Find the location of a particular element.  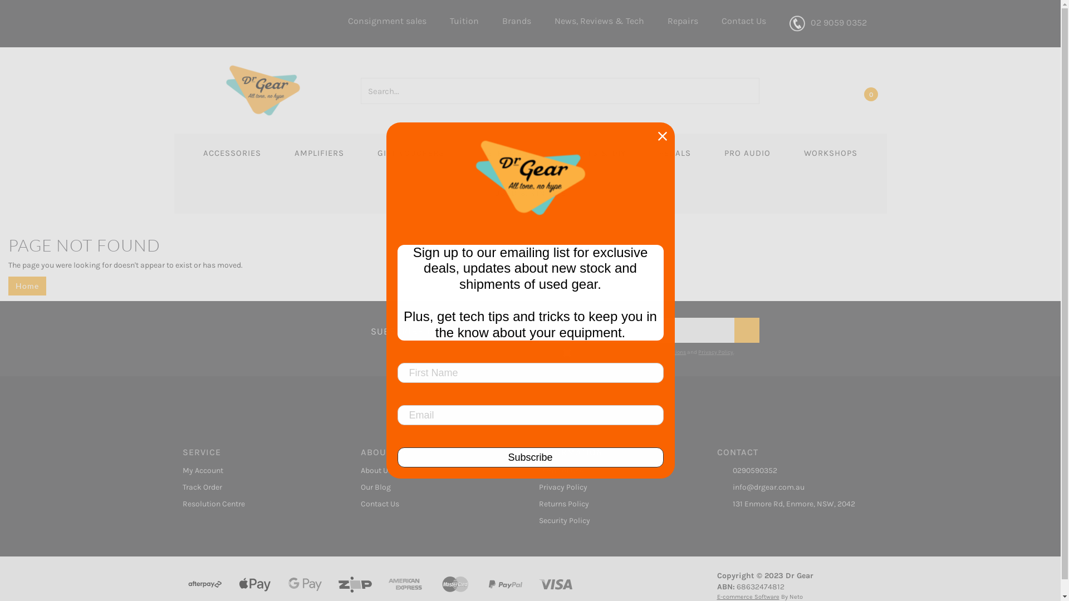

Consignment sales is located at coordinates (388, 21).